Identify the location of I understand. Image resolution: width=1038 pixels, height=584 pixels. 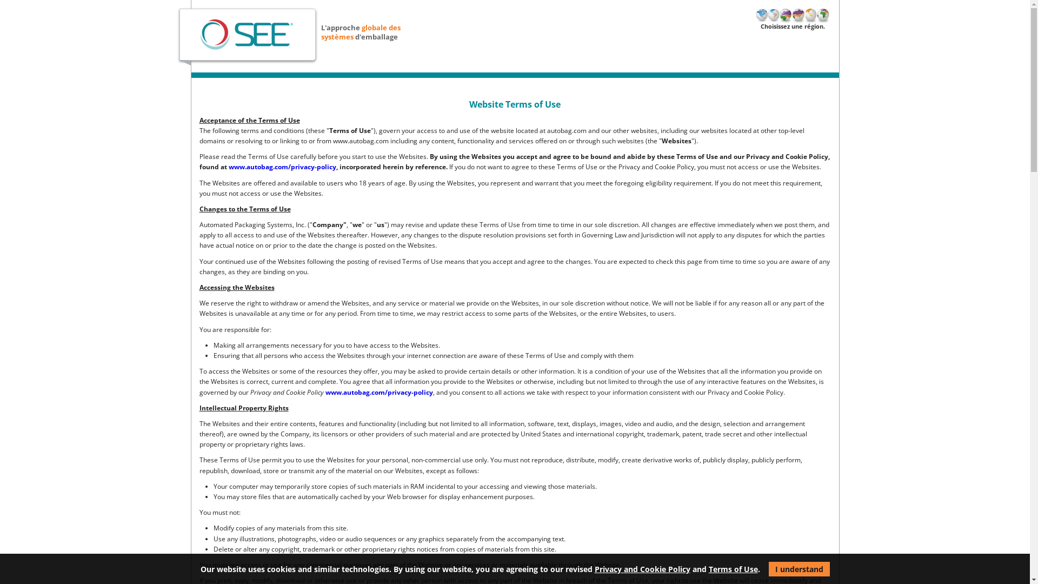
(799, 569).